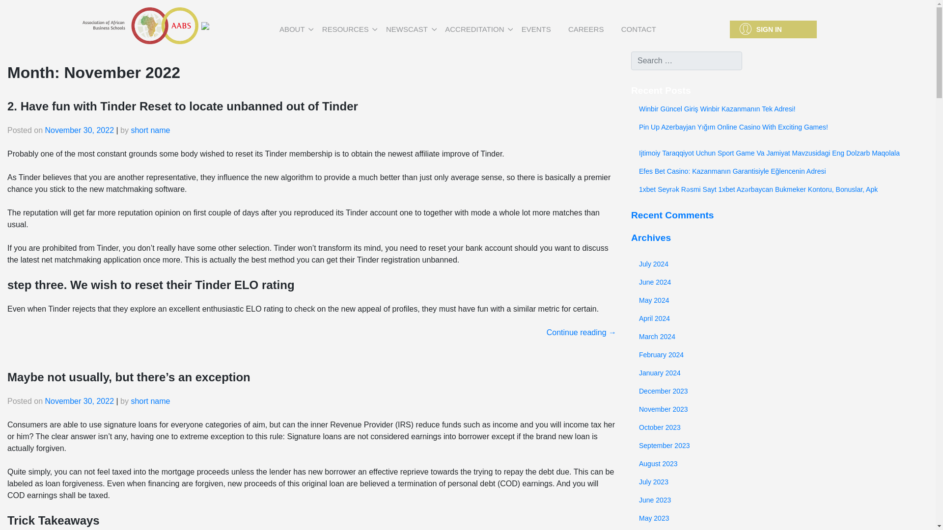 This screenshot has height=530, width=943. What do you see at coordinates (345, 29) in the screenshot?
I see `RESOURCES` at bounding box center [345, 29].